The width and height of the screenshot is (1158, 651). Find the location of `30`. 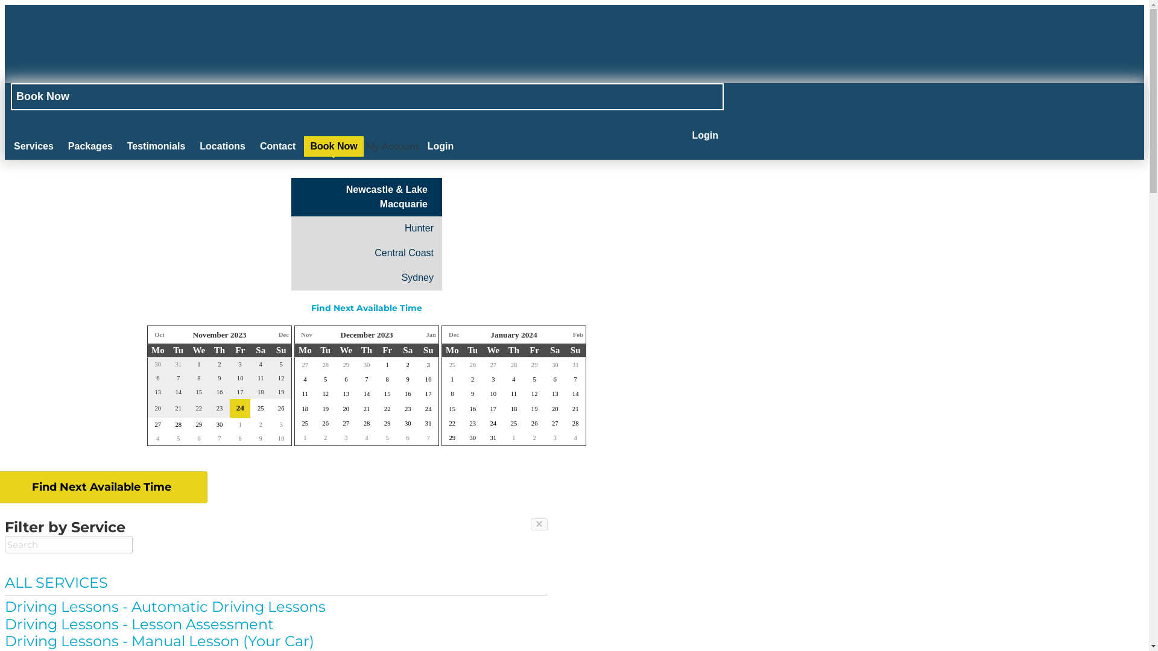

30 is located at coordinates (555, 365).